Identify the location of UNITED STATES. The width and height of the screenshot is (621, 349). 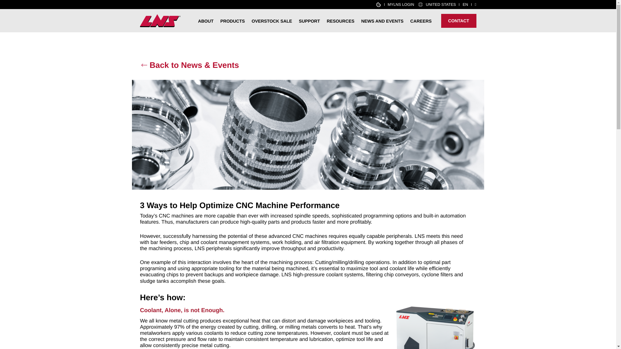
(441, 4).